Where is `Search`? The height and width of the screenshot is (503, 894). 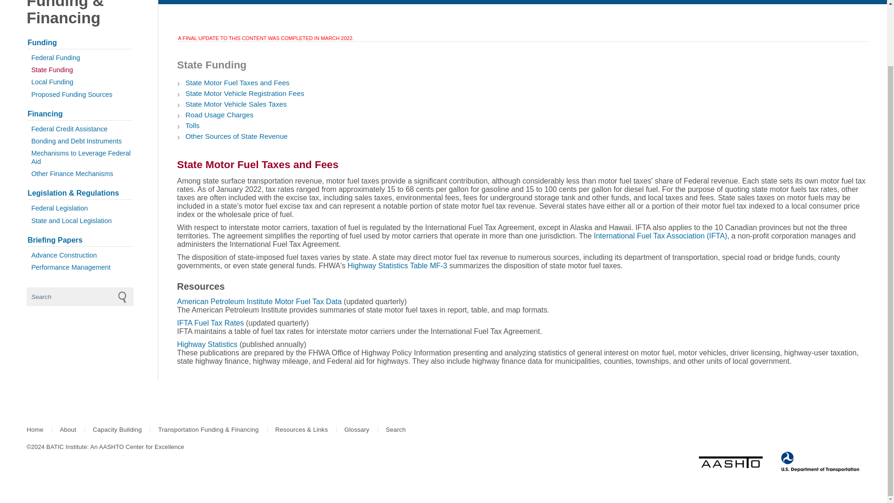
Search is located at coordinates (80, 296).